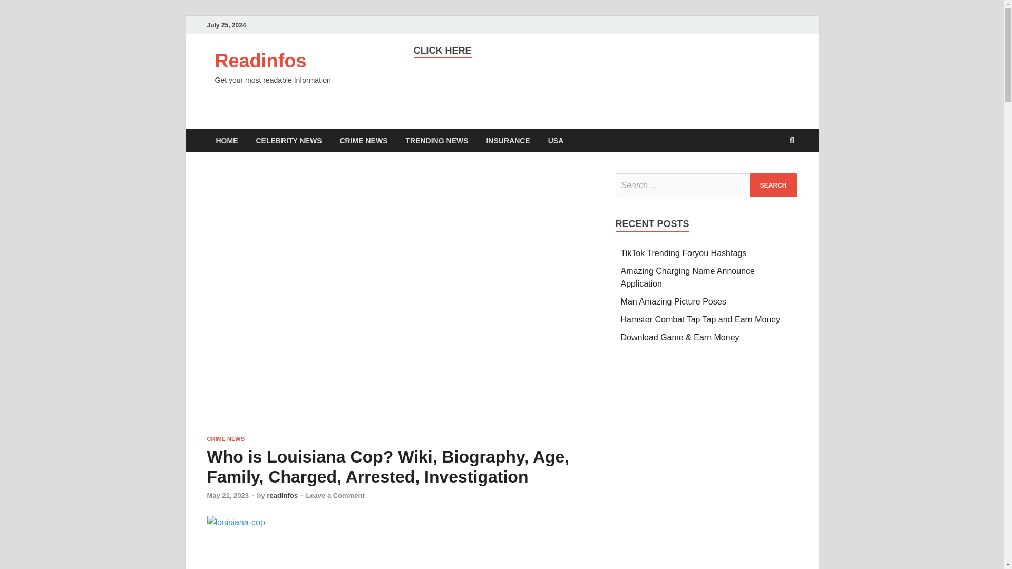 The width and height of the screenshot is (1012, 569). What do you see at coordinates (364, 140) in the screenshot?
I see `CRIME NEWS` at bounding box center [364, 140].